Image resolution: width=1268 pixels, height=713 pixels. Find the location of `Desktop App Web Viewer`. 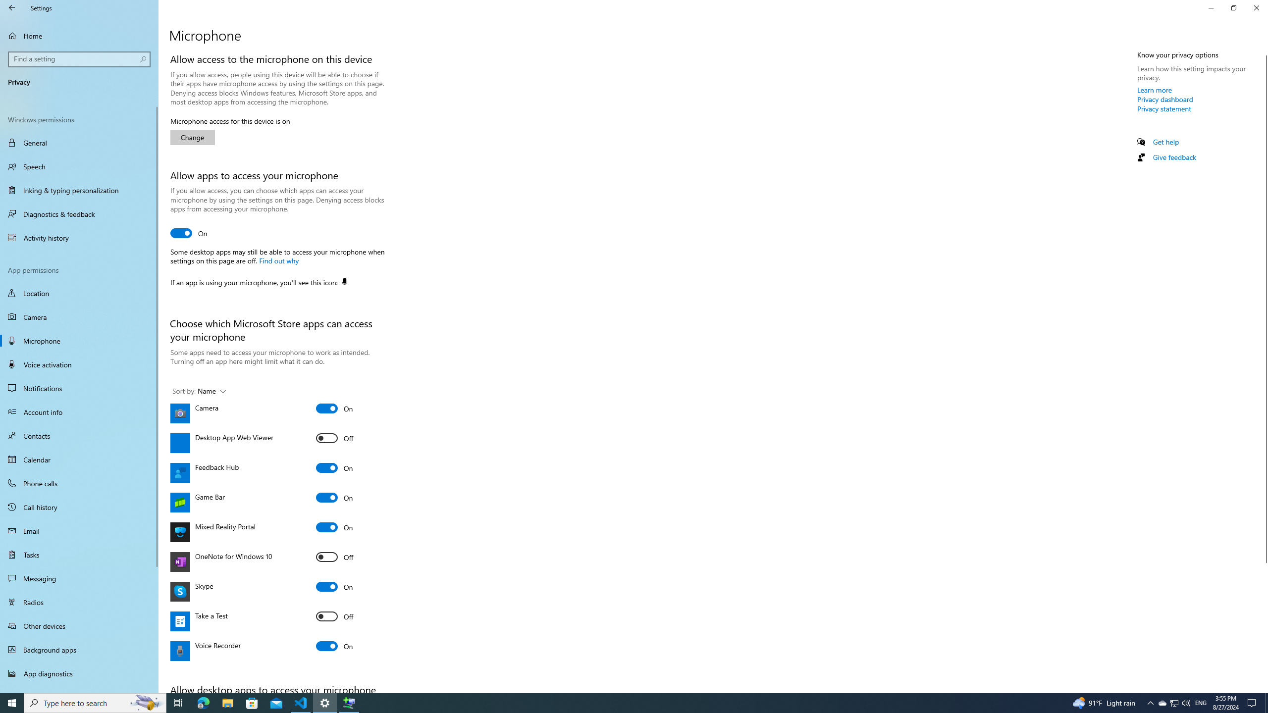

Desktop App Web Viewer is located at coordinates (335, 438).